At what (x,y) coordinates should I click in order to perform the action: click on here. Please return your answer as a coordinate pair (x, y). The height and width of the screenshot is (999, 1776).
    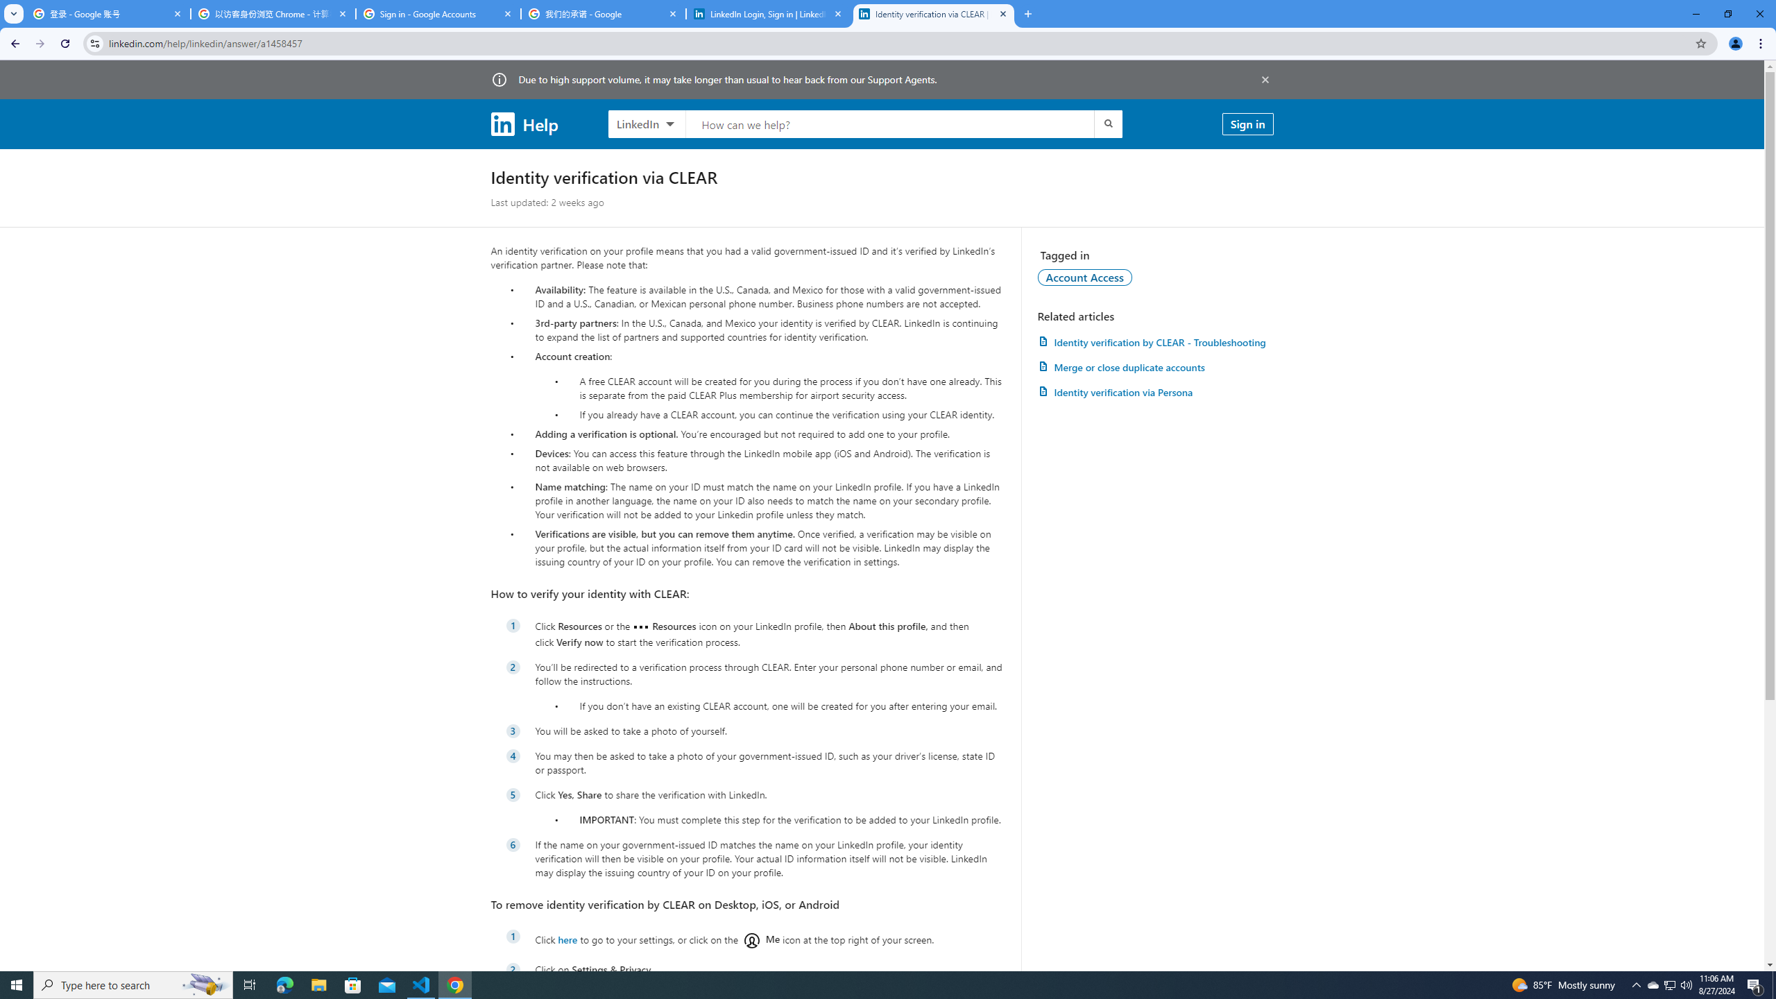
    Looking at the image, I should click on (567, 939).